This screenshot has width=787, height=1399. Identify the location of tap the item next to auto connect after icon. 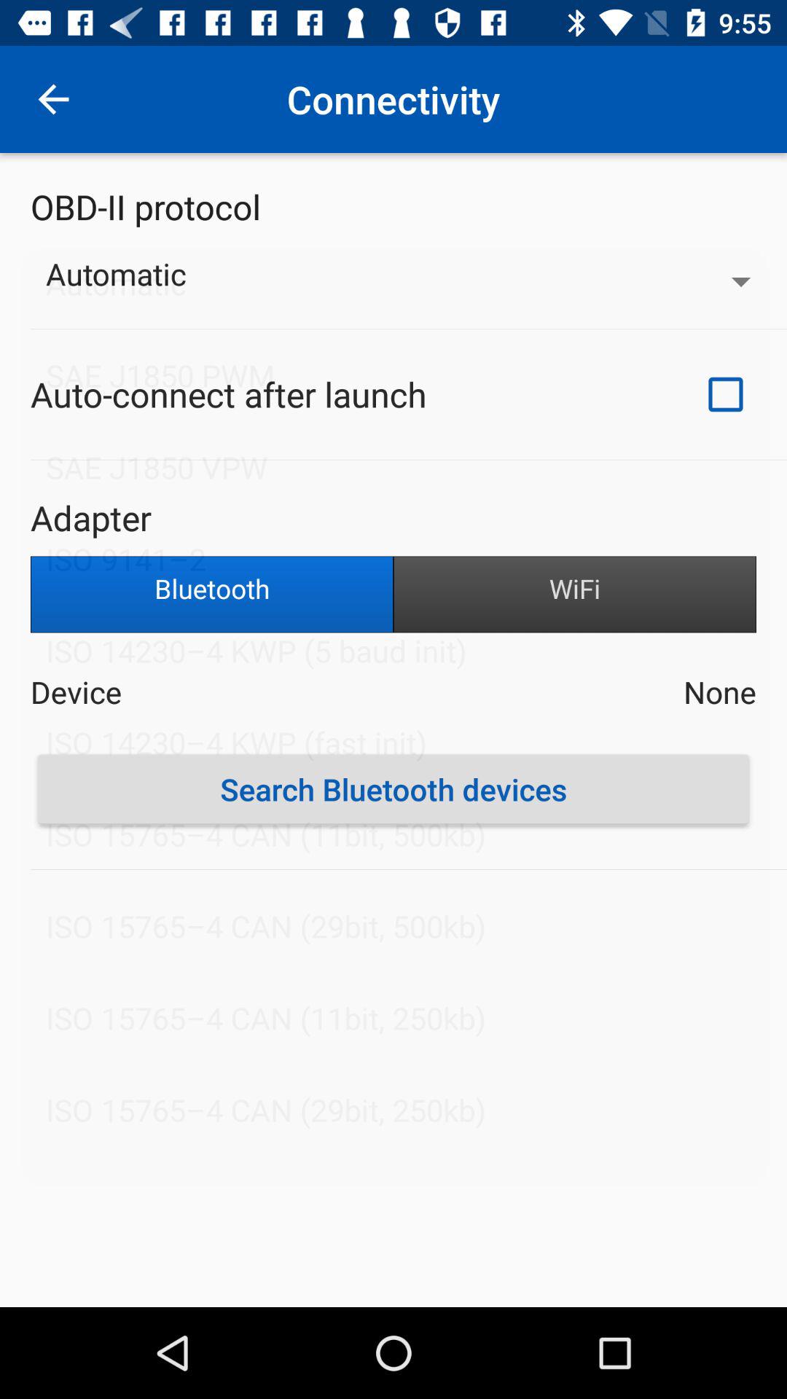
(726, 394).